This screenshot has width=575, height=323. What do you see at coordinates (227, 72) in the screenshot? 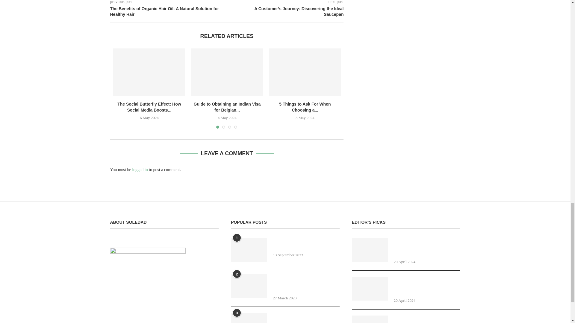
I see `Guide to Obtaining an Indian Visa for Belgian Citizens` at bounding box center [227, 72].